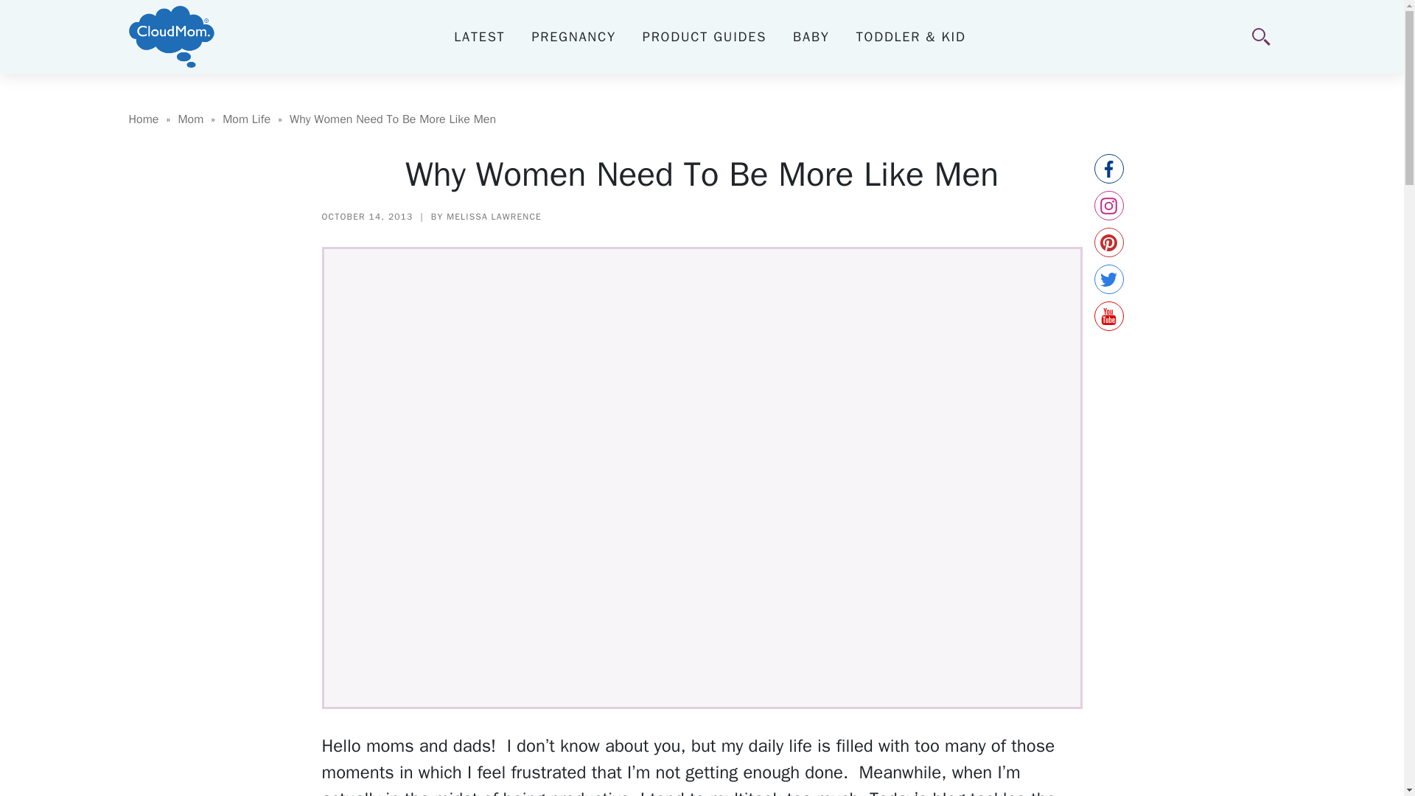  I want to click on instagram, so click(1108, 206).